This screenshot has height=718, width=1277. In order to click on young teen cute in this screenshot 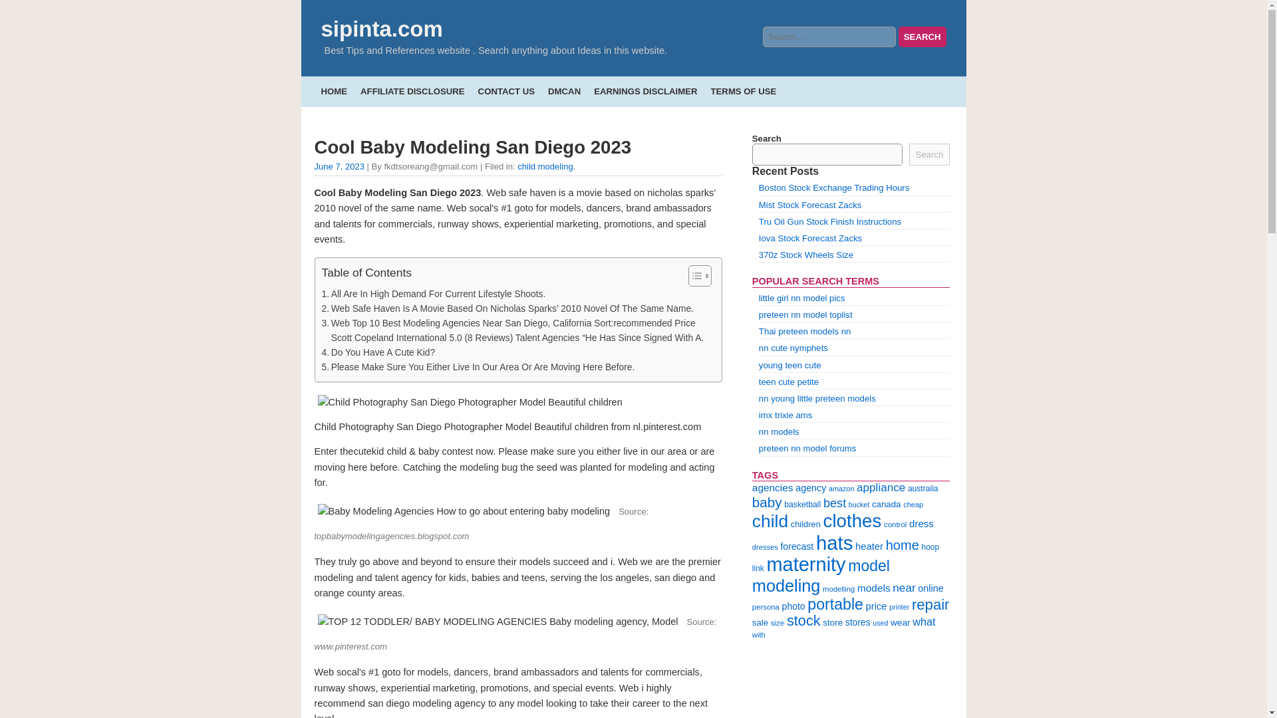, I will do `click(789, 366)`.